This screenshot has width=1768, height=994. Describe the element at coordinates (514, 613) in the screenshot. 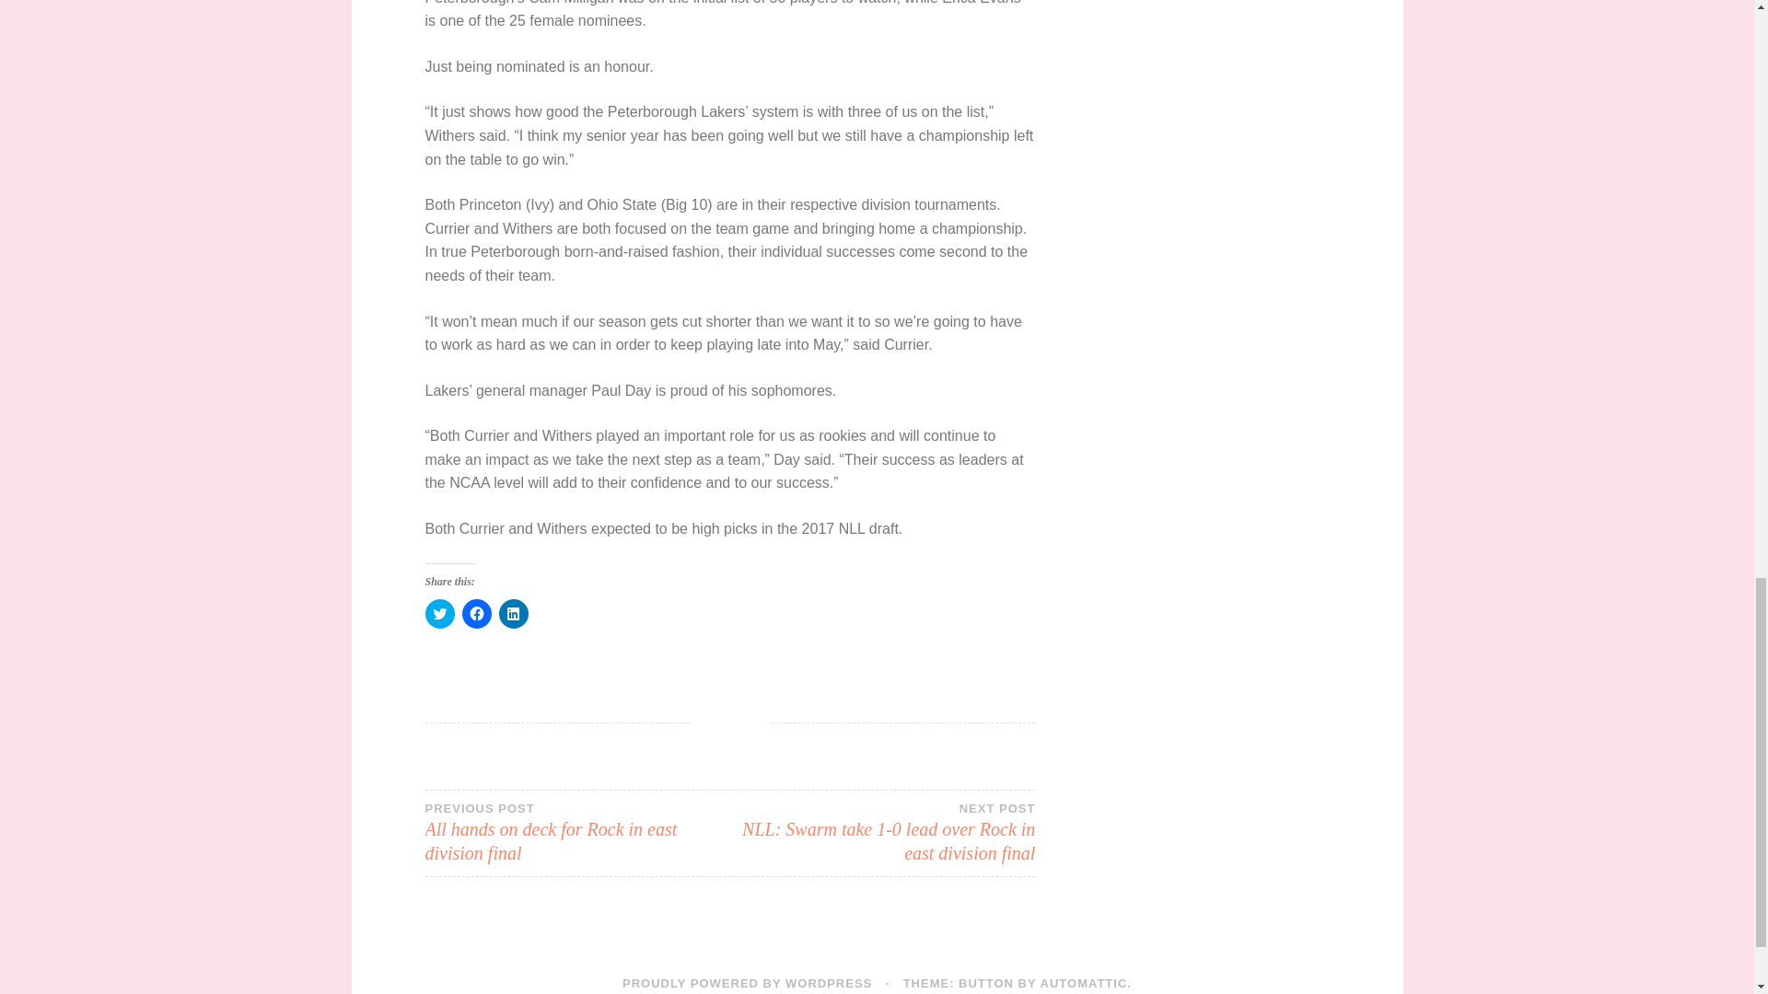

I see `Click to share on LinkedIn` at that location.